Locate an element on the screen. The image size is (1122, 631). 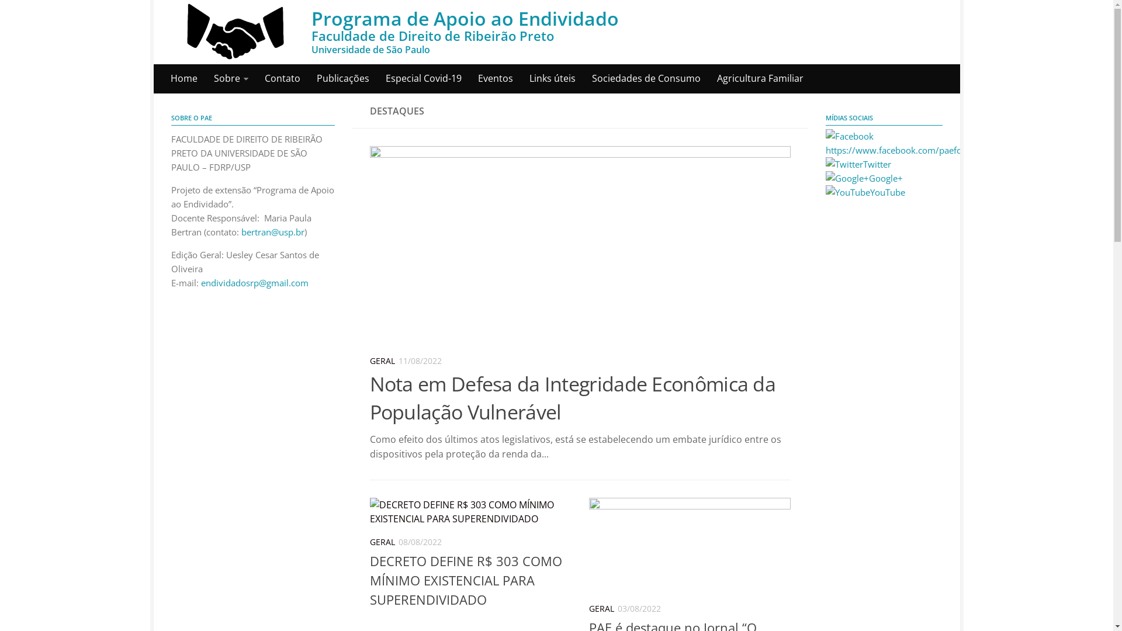
GERAL is located at coordinates (602, 609).